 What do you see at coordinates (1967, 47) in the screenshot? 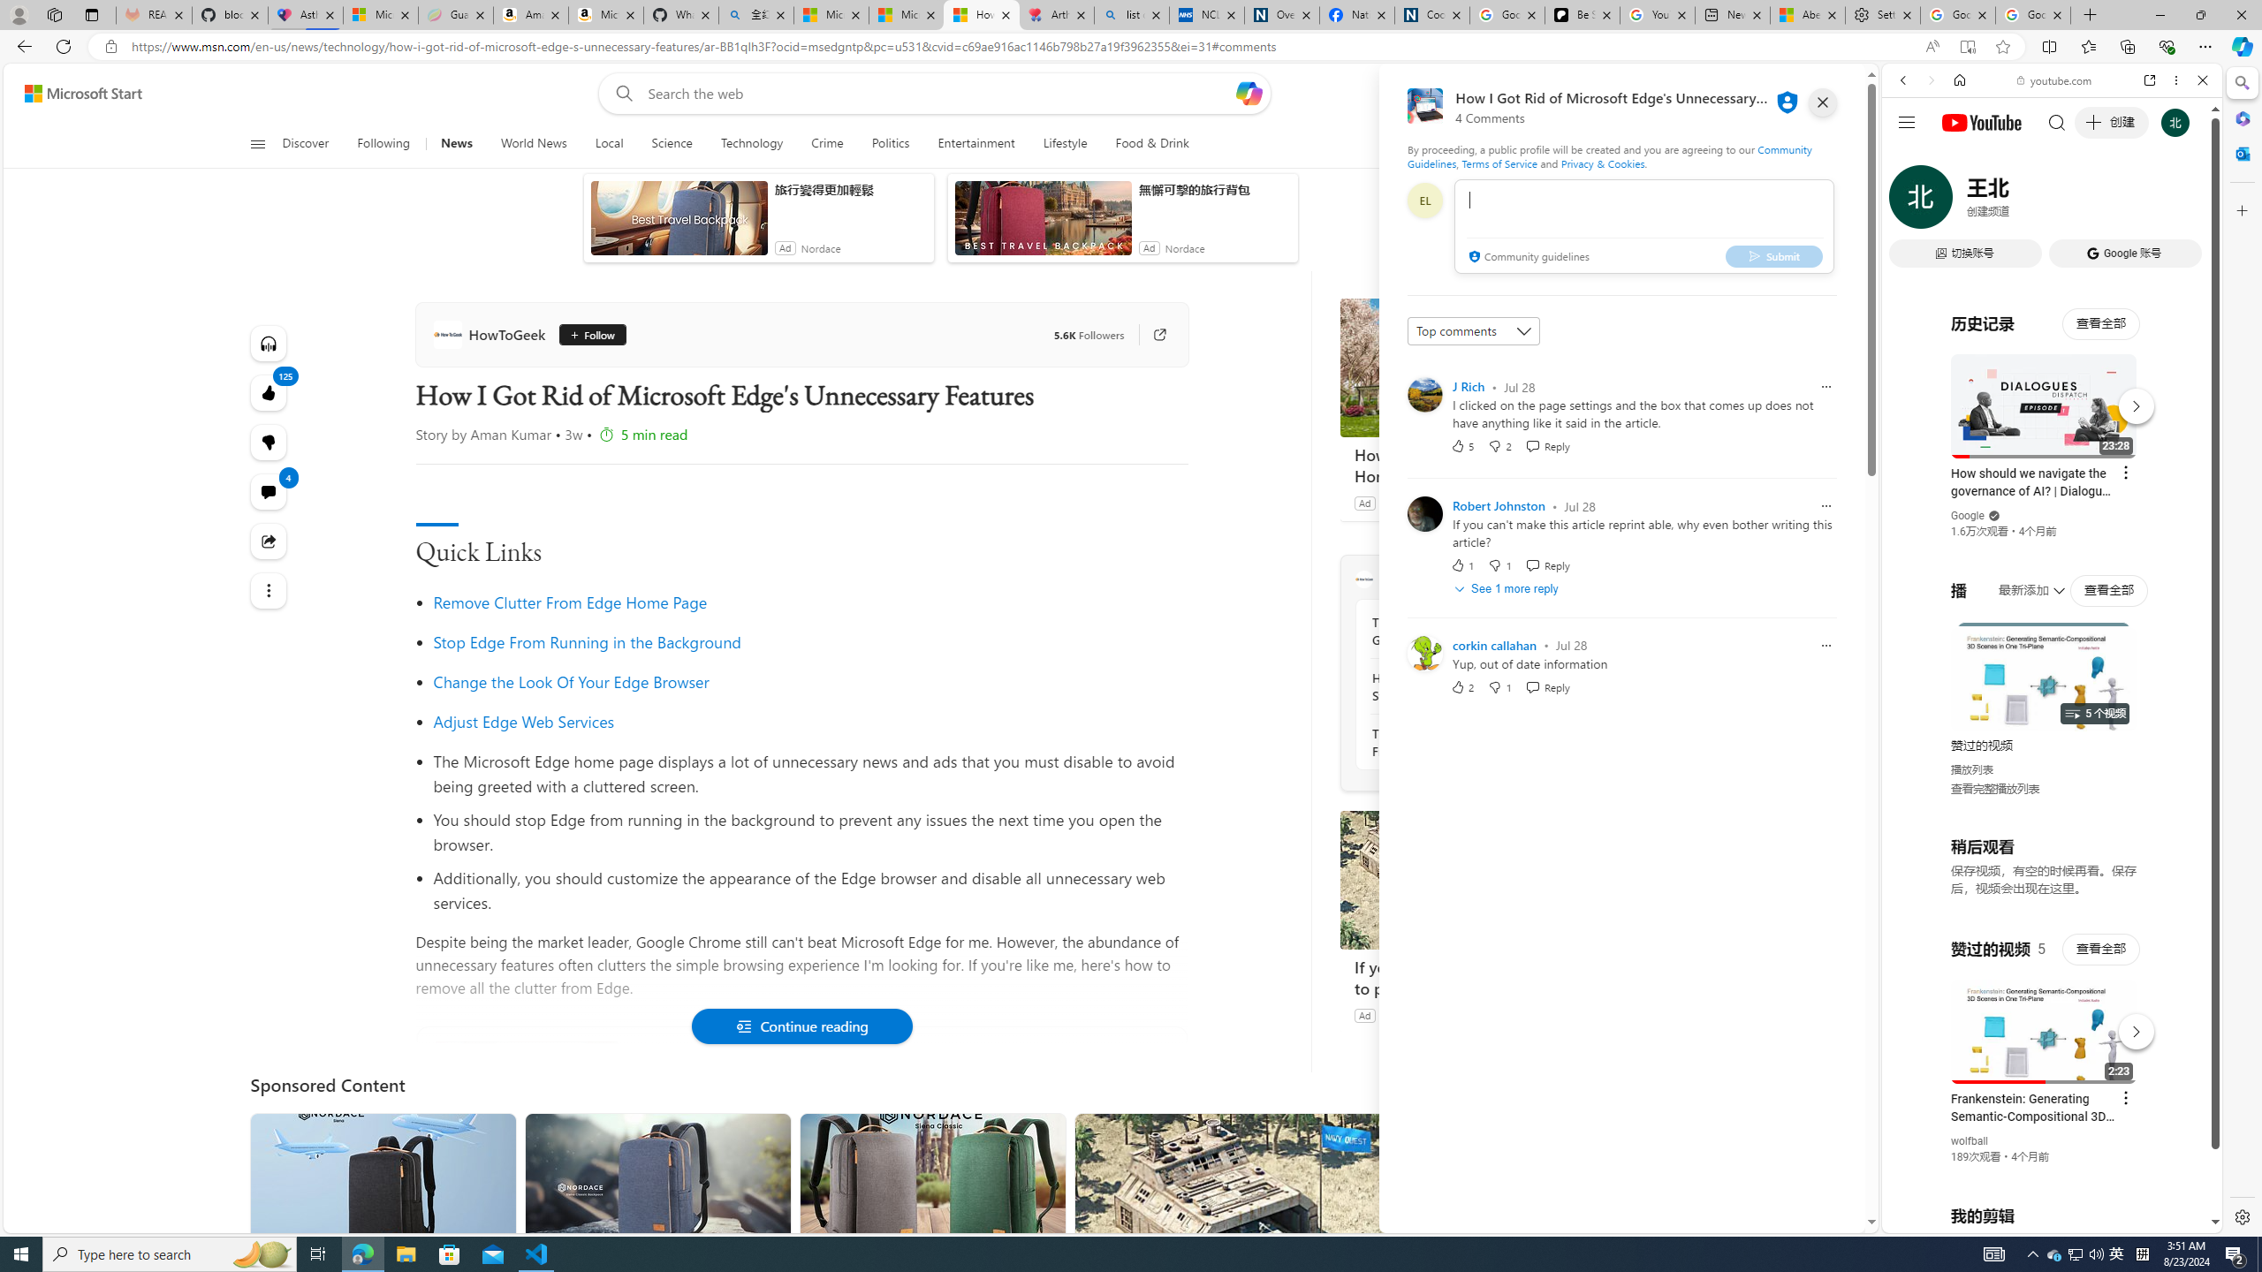
I see `Enter Immersive Reader (F9)` at bounding box center [1967, 47].